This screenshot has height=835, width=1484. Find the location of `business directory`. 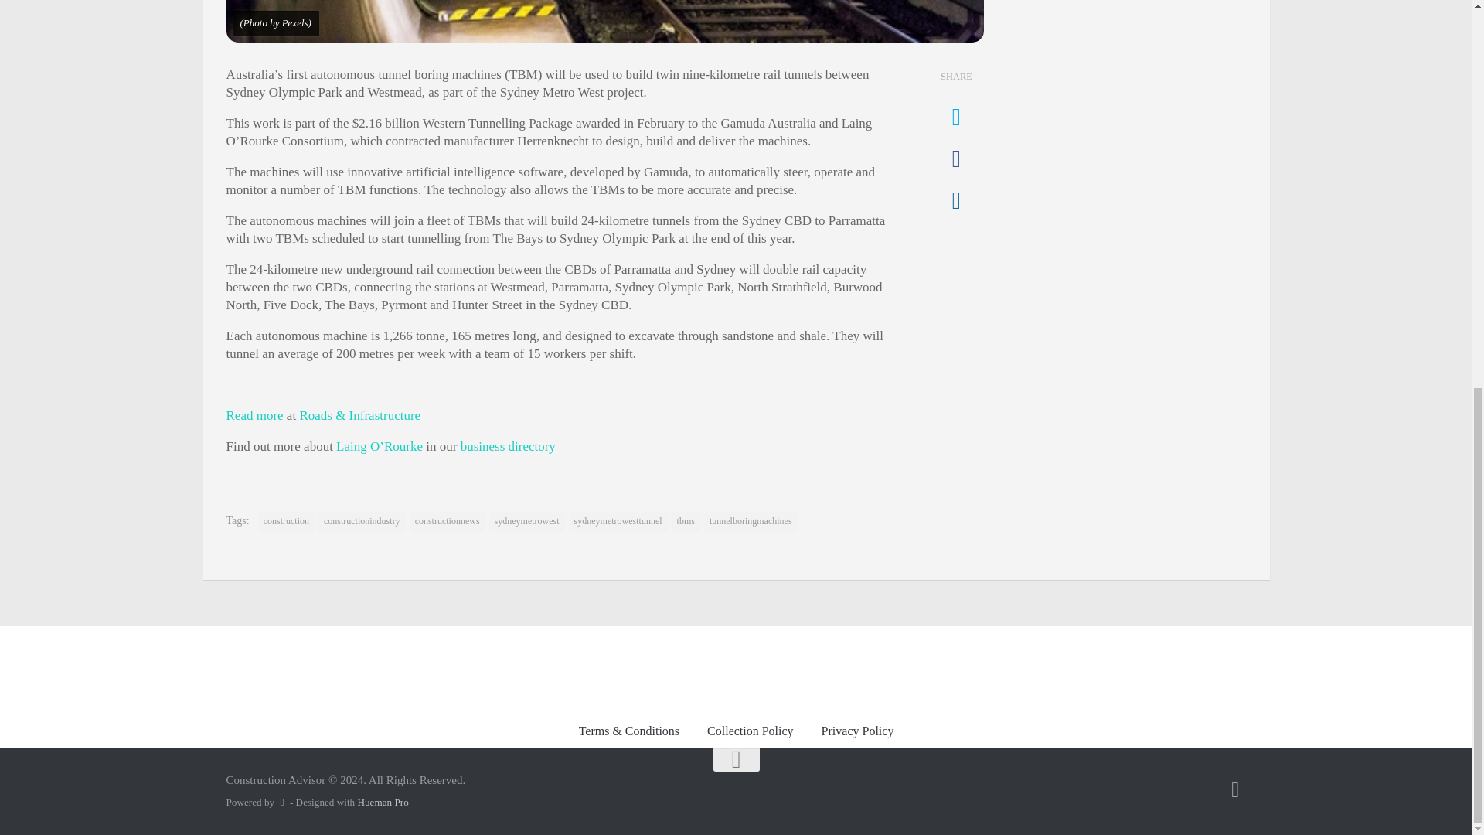

business directory is located at coordinates (505, 447).